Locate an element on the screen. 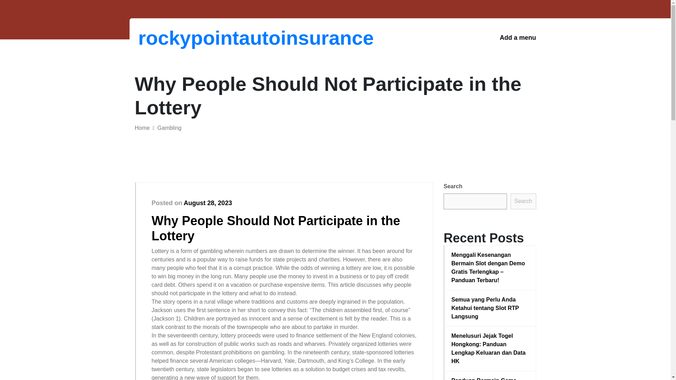 The image size is (676, 380). Add a menu is located at coordinates (518, 38).